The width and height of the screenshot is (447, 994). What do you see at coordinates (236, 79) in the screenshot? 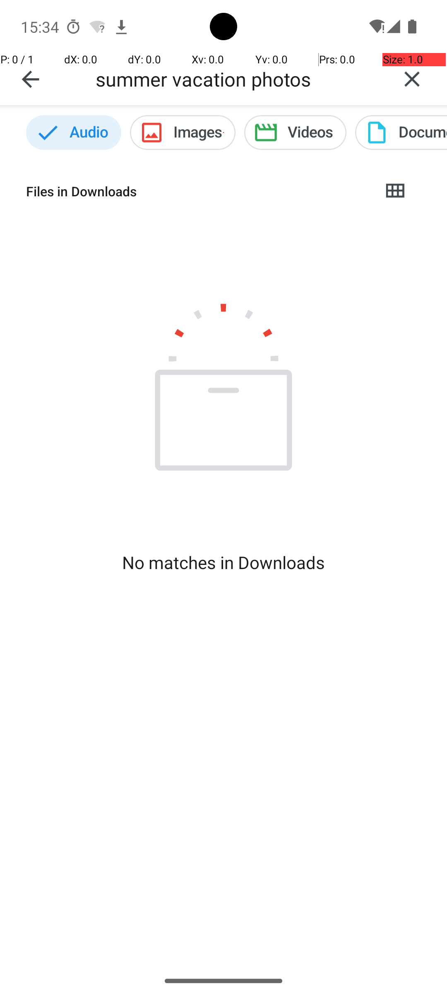
I see `summer vacation photos` at bounding box center [236, 79].